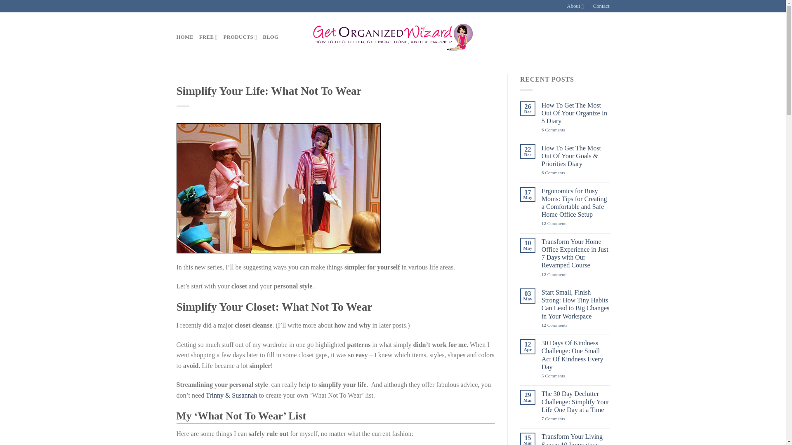 The height and width of the screenshot is (445, 792). I want to click on Simplify Your Life: What Not To Wear, so click(279, 188).